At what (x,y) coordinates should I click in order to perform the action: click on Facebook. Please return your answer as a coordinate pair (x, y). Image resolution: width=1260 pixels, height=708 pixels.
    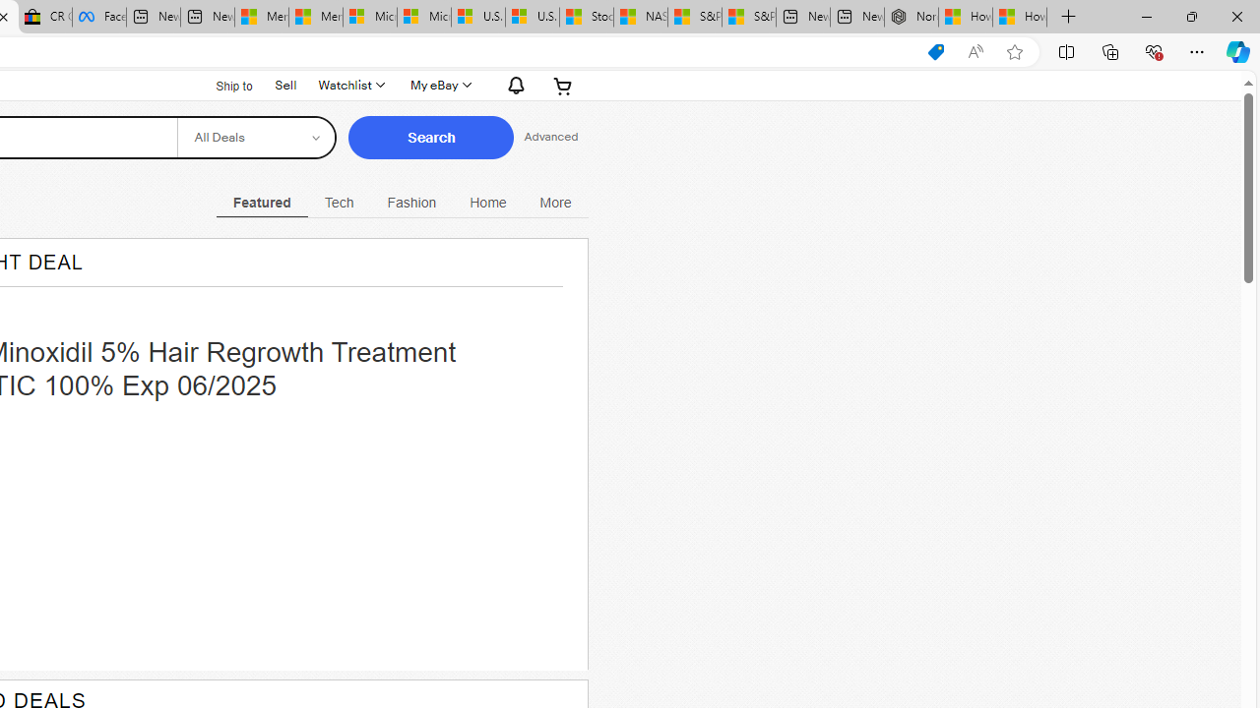
    Looking at the image, I should click on (98, 18).